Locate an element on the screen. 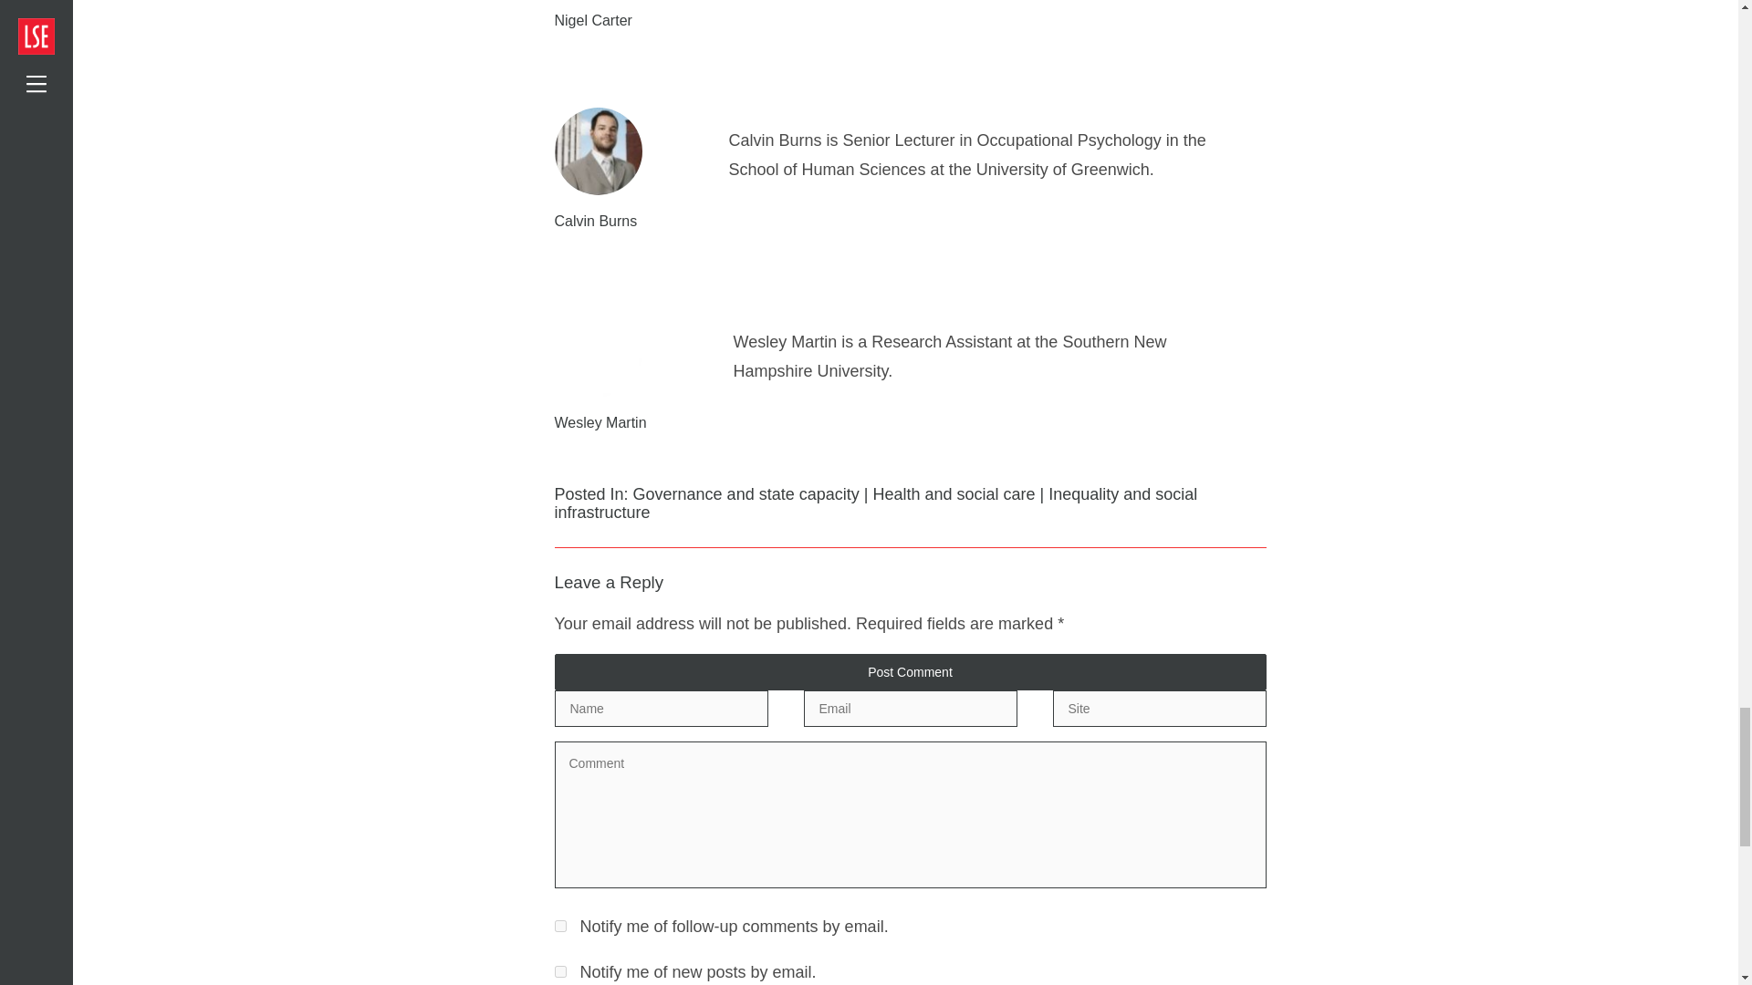  subscribe is located at coordinates (560, 972).